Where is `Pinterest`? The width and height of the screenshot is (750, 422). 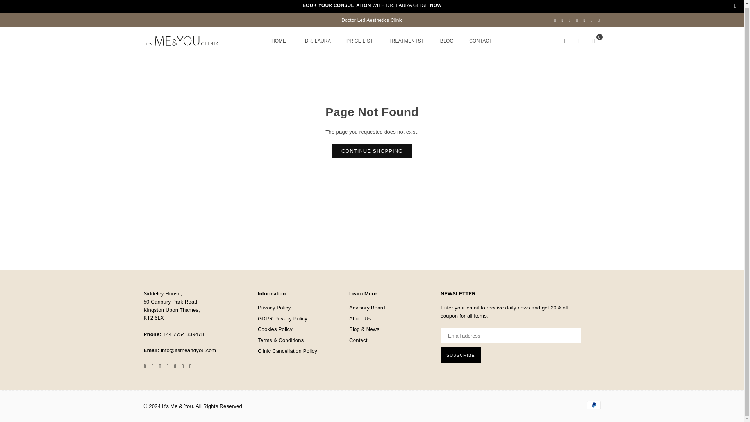
Pinterest is located at coordinates (570, 20).